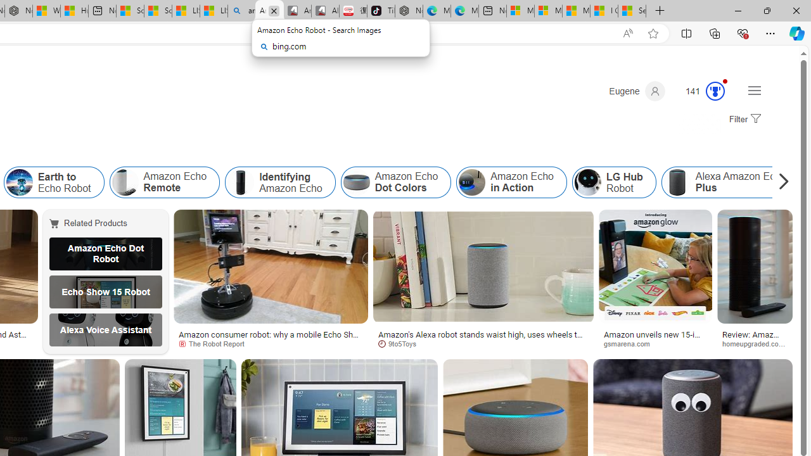  What do you see at coordinates (46, 11) in the screenshot?
I see `Wildlife - MSN` at bounding box center [46, 11].